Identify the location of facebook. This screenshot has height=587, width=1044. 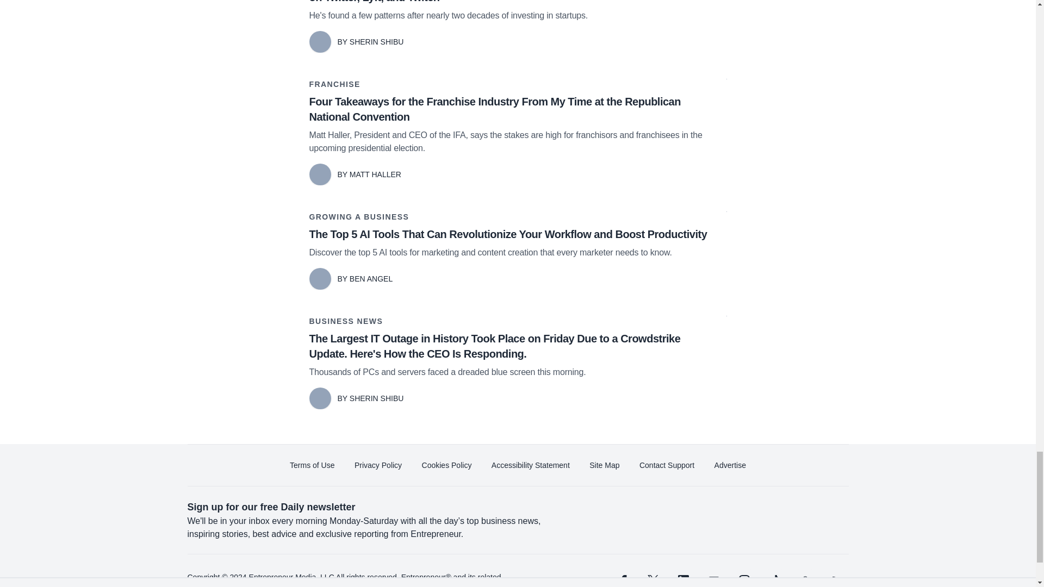
(622, 577).